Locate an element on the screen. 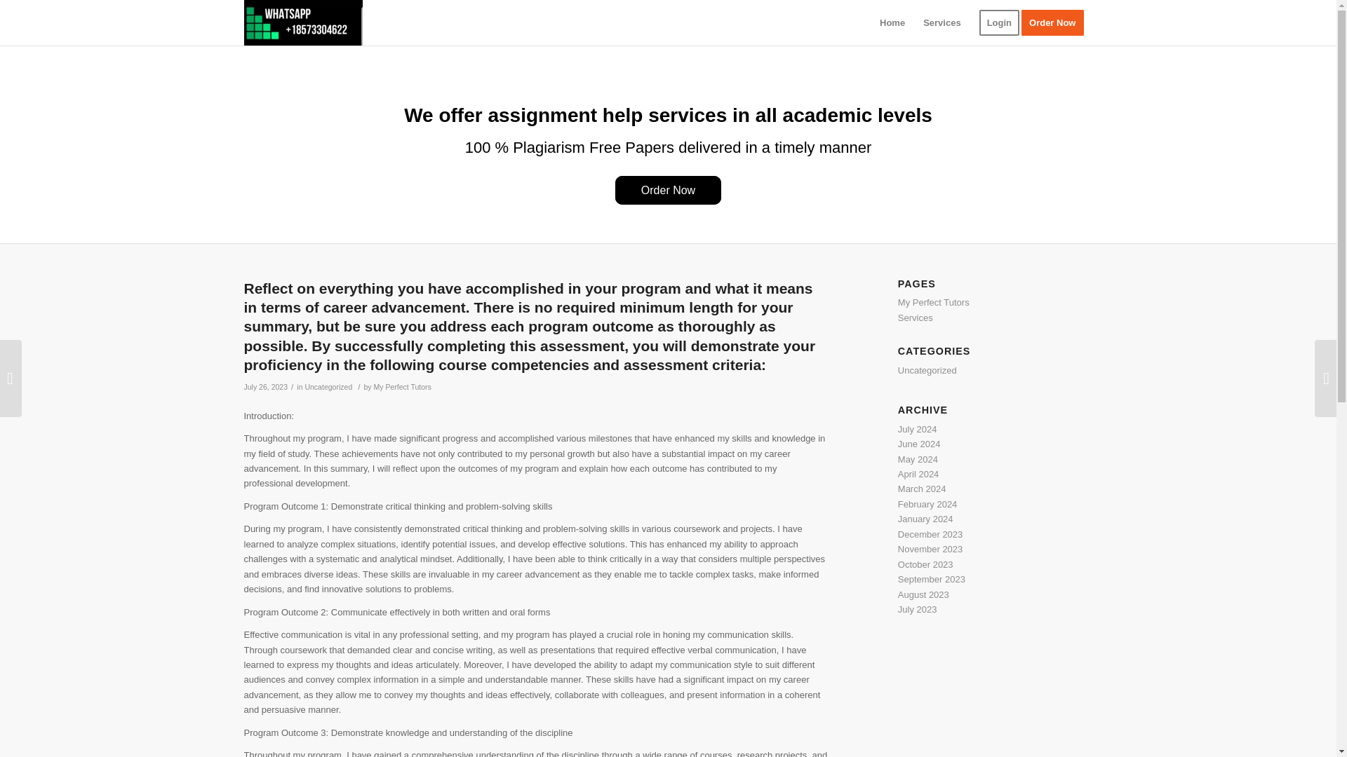 The width and height of the screenshot is (1347, 757). Services is located at coordinates (916, 318).